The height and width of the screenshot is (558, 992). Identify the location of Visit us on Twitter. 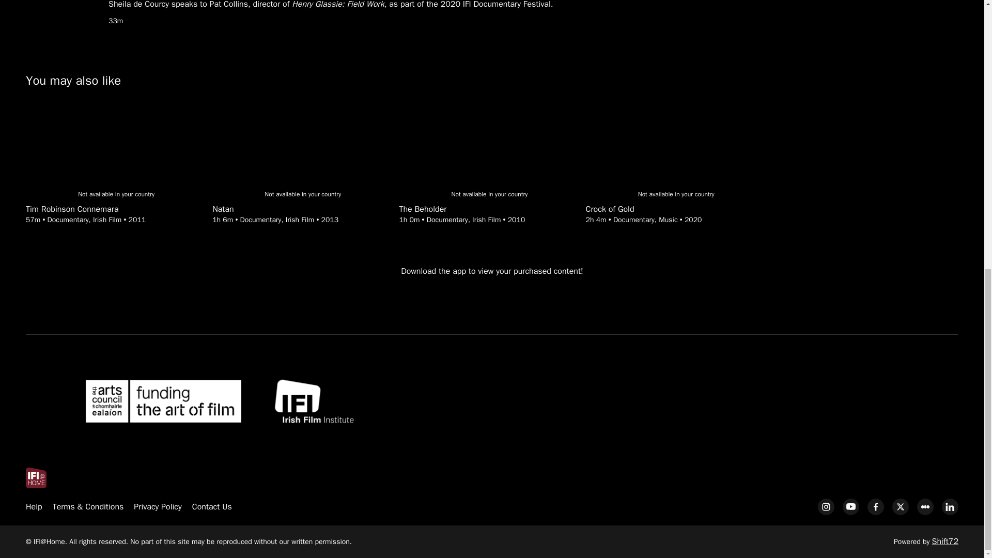
(900, 506).